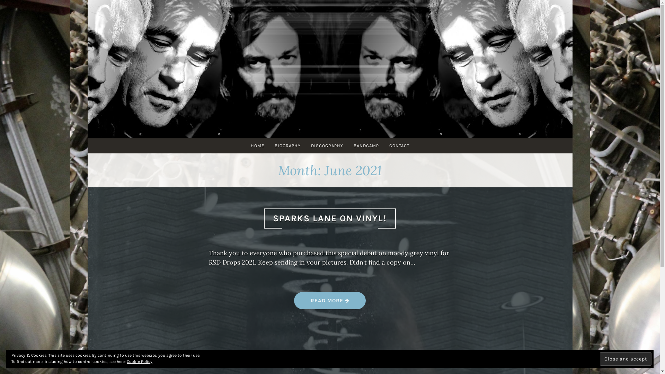 This screenshot has width=665, height=374. I want to click on BANDCAMP, so click(366, 145).